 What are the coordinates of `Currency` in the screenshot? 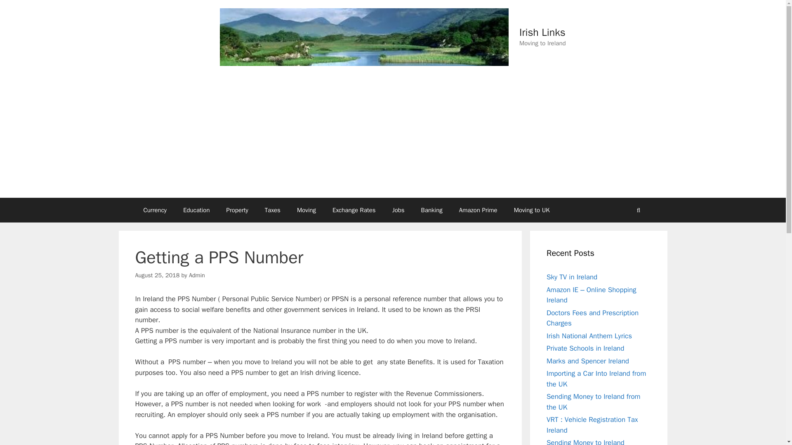 It's located at (155, 210).